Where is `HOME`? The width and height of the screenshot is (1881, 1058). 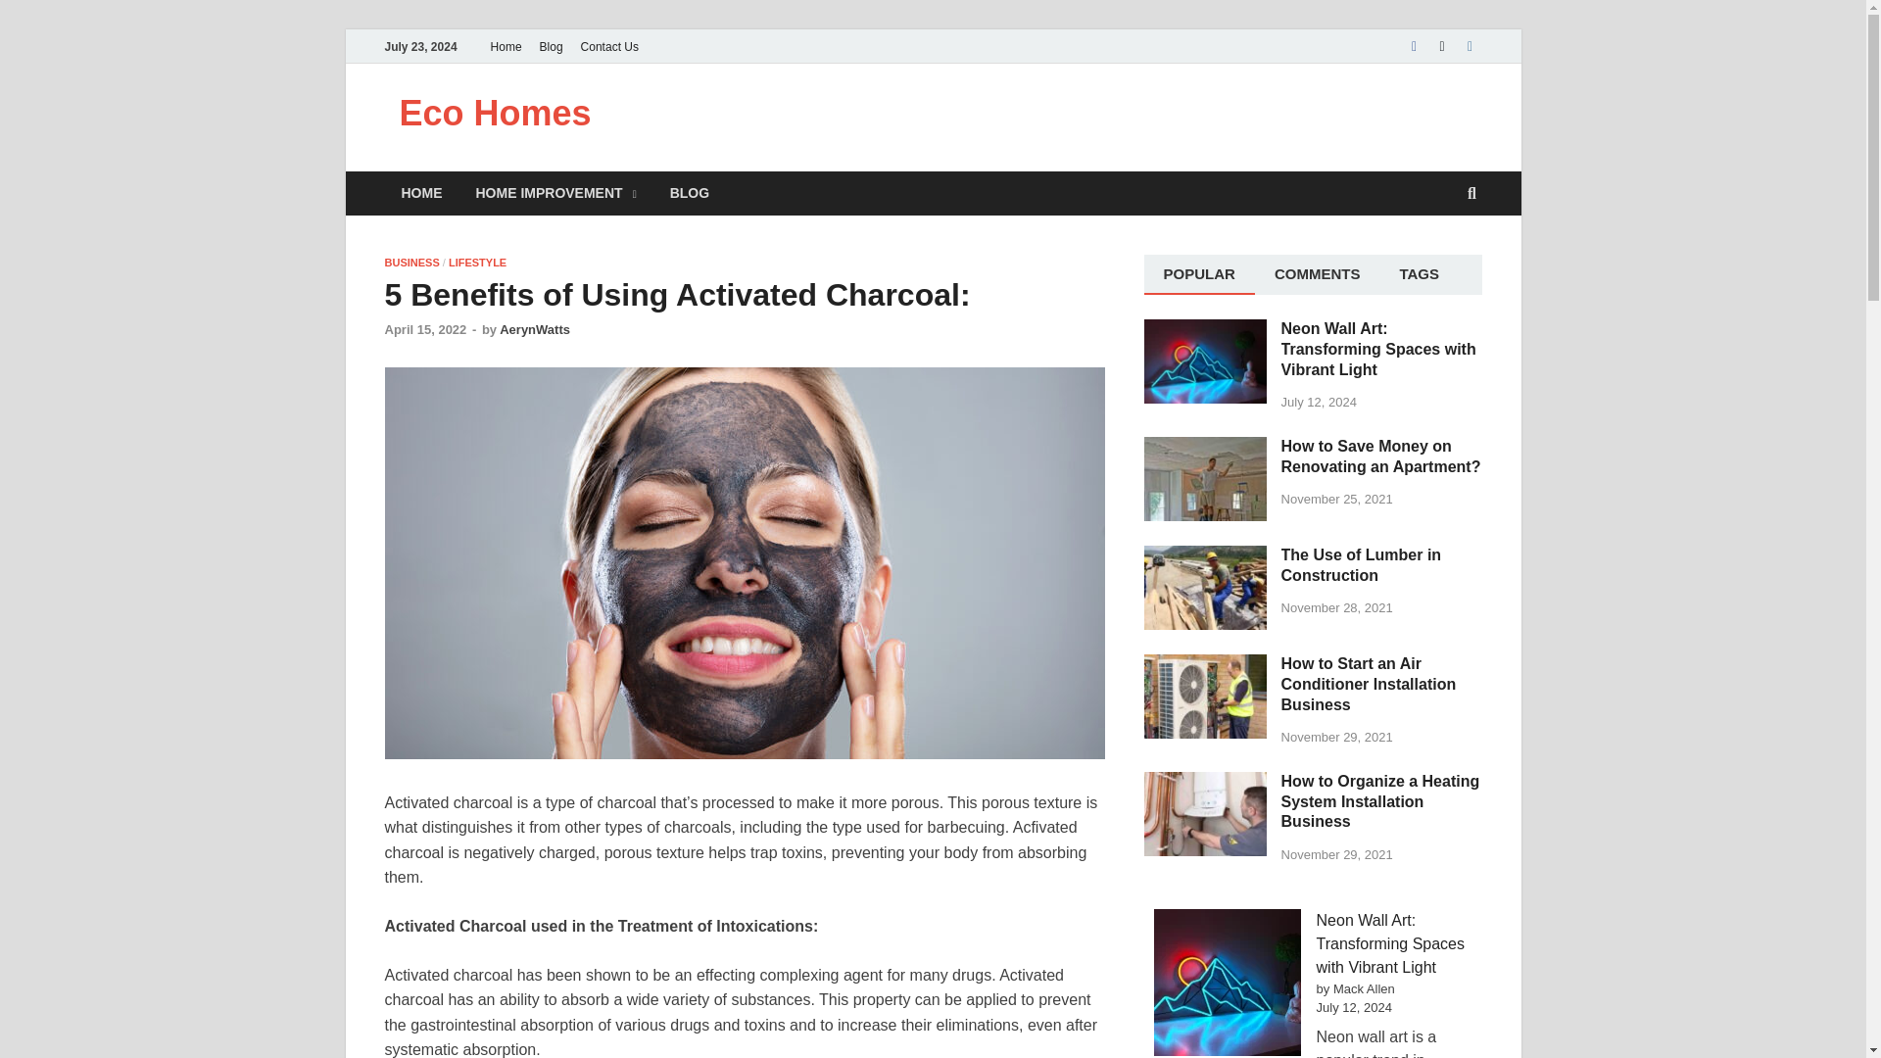 HOME is located at coordinates (421, 193).